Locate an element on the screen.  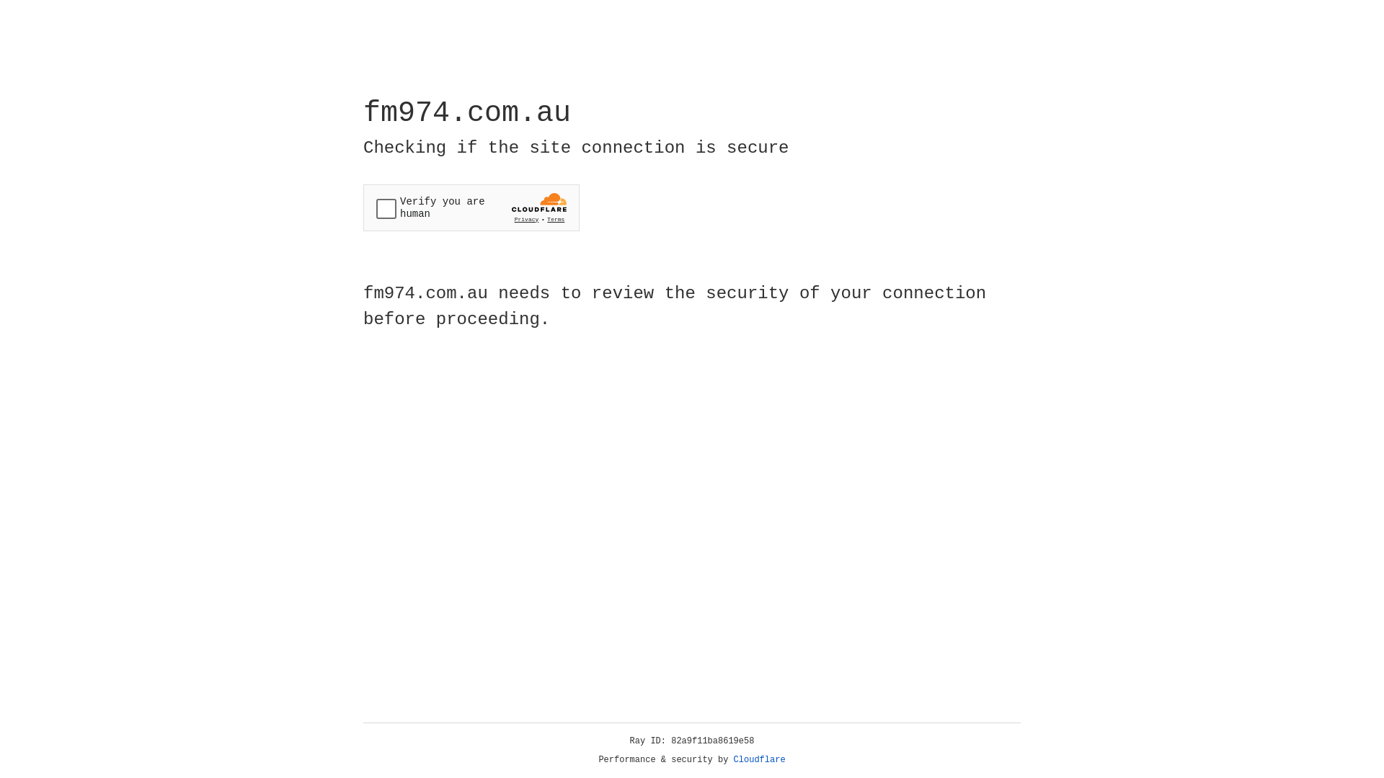
Widget containing a Cloudflare security challenge is located at coordinates (471, 207).